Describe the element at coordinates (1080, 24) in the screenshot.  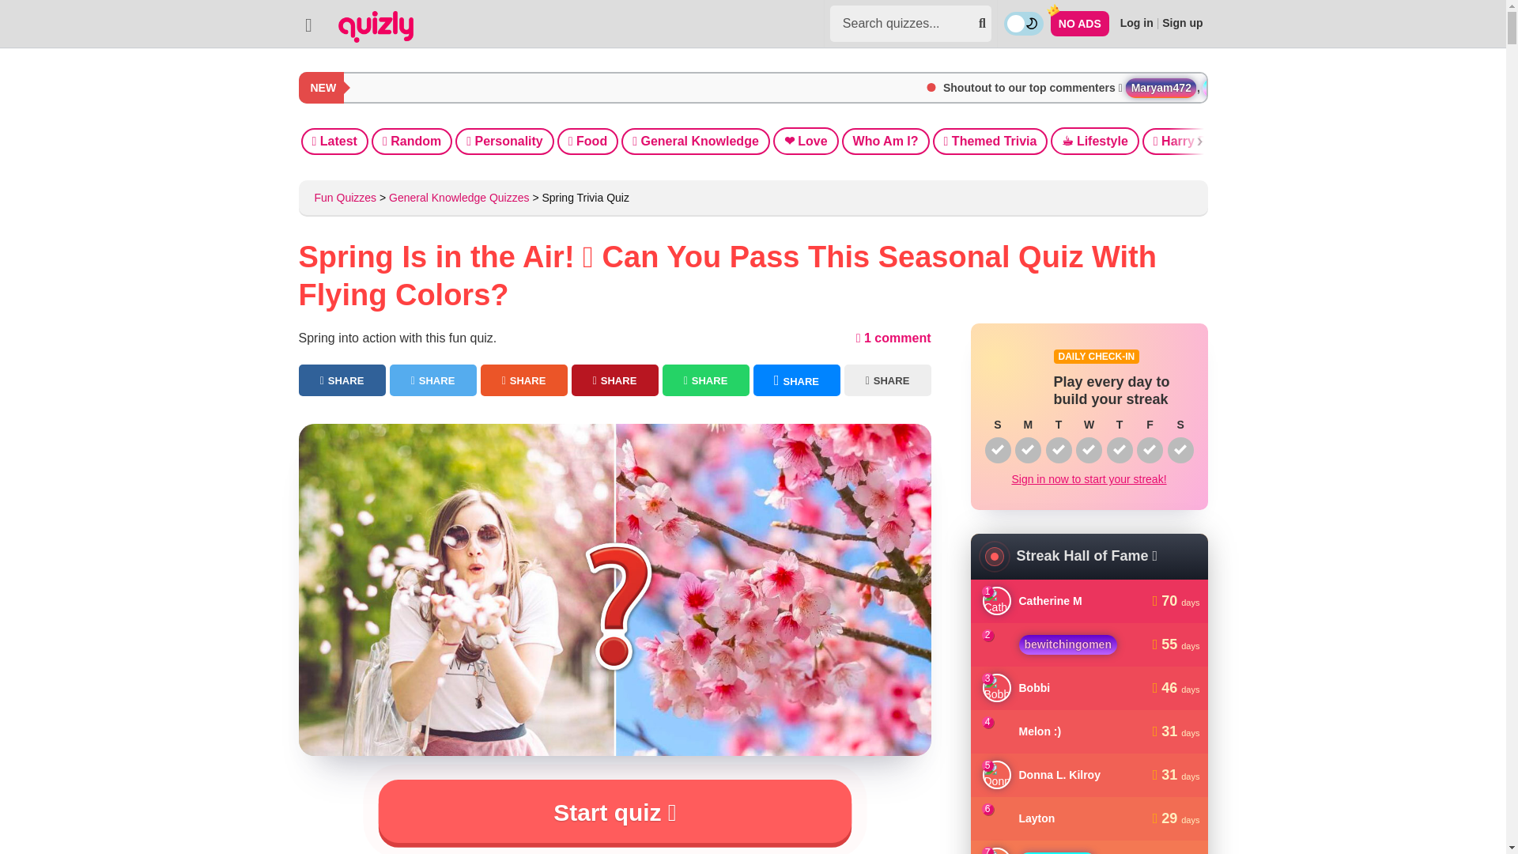
I see `NO ADS` at that location.